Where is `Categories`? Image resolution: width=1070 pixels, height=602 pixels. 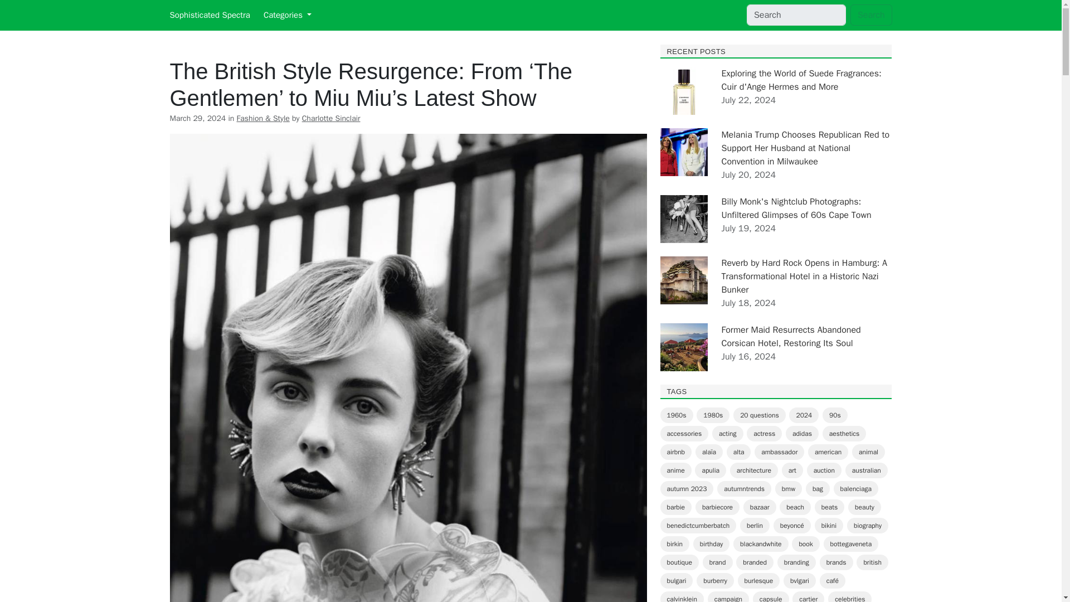
Categories is located at coordinates (287, 15).